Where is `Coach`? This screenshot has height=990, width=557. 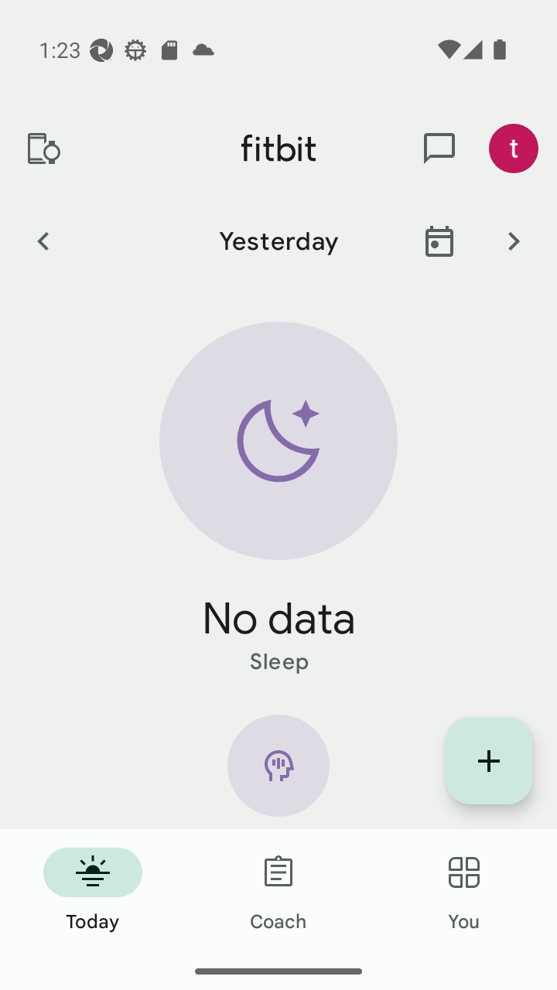
Coach is located at coordinates (278, 891).